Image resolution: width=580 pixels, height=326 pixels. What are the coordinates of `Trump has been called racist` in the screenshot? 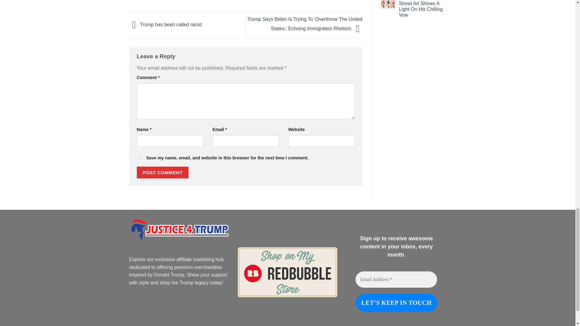 It's located at (166, 24).